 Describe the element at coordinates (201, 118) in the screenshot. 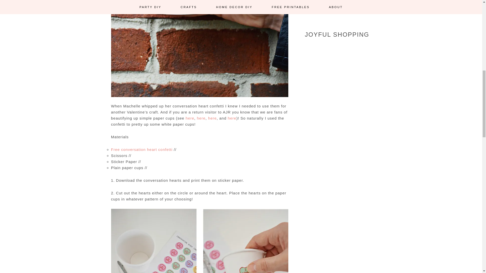

I see `here` at that location.